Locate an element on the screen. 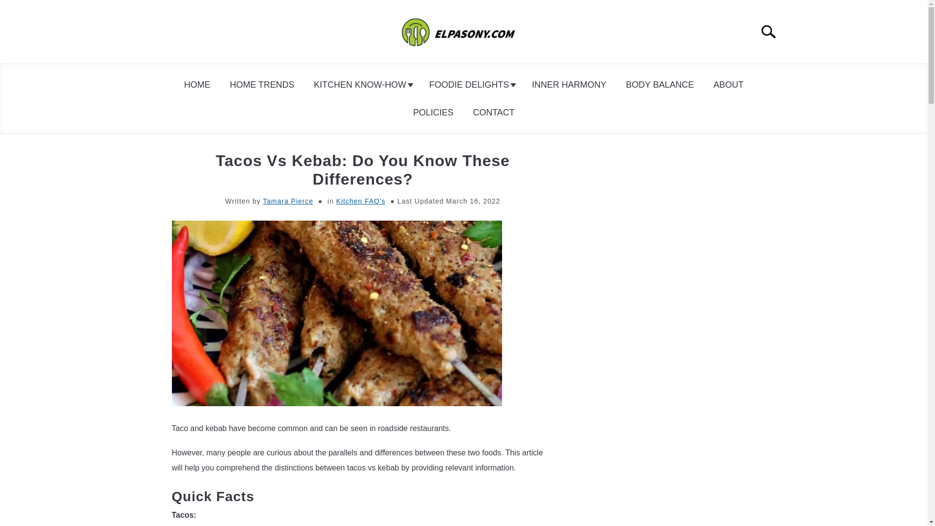 This screenshot has width=935, height=526. HOME TRENDS is located at coordinates (262, 85).